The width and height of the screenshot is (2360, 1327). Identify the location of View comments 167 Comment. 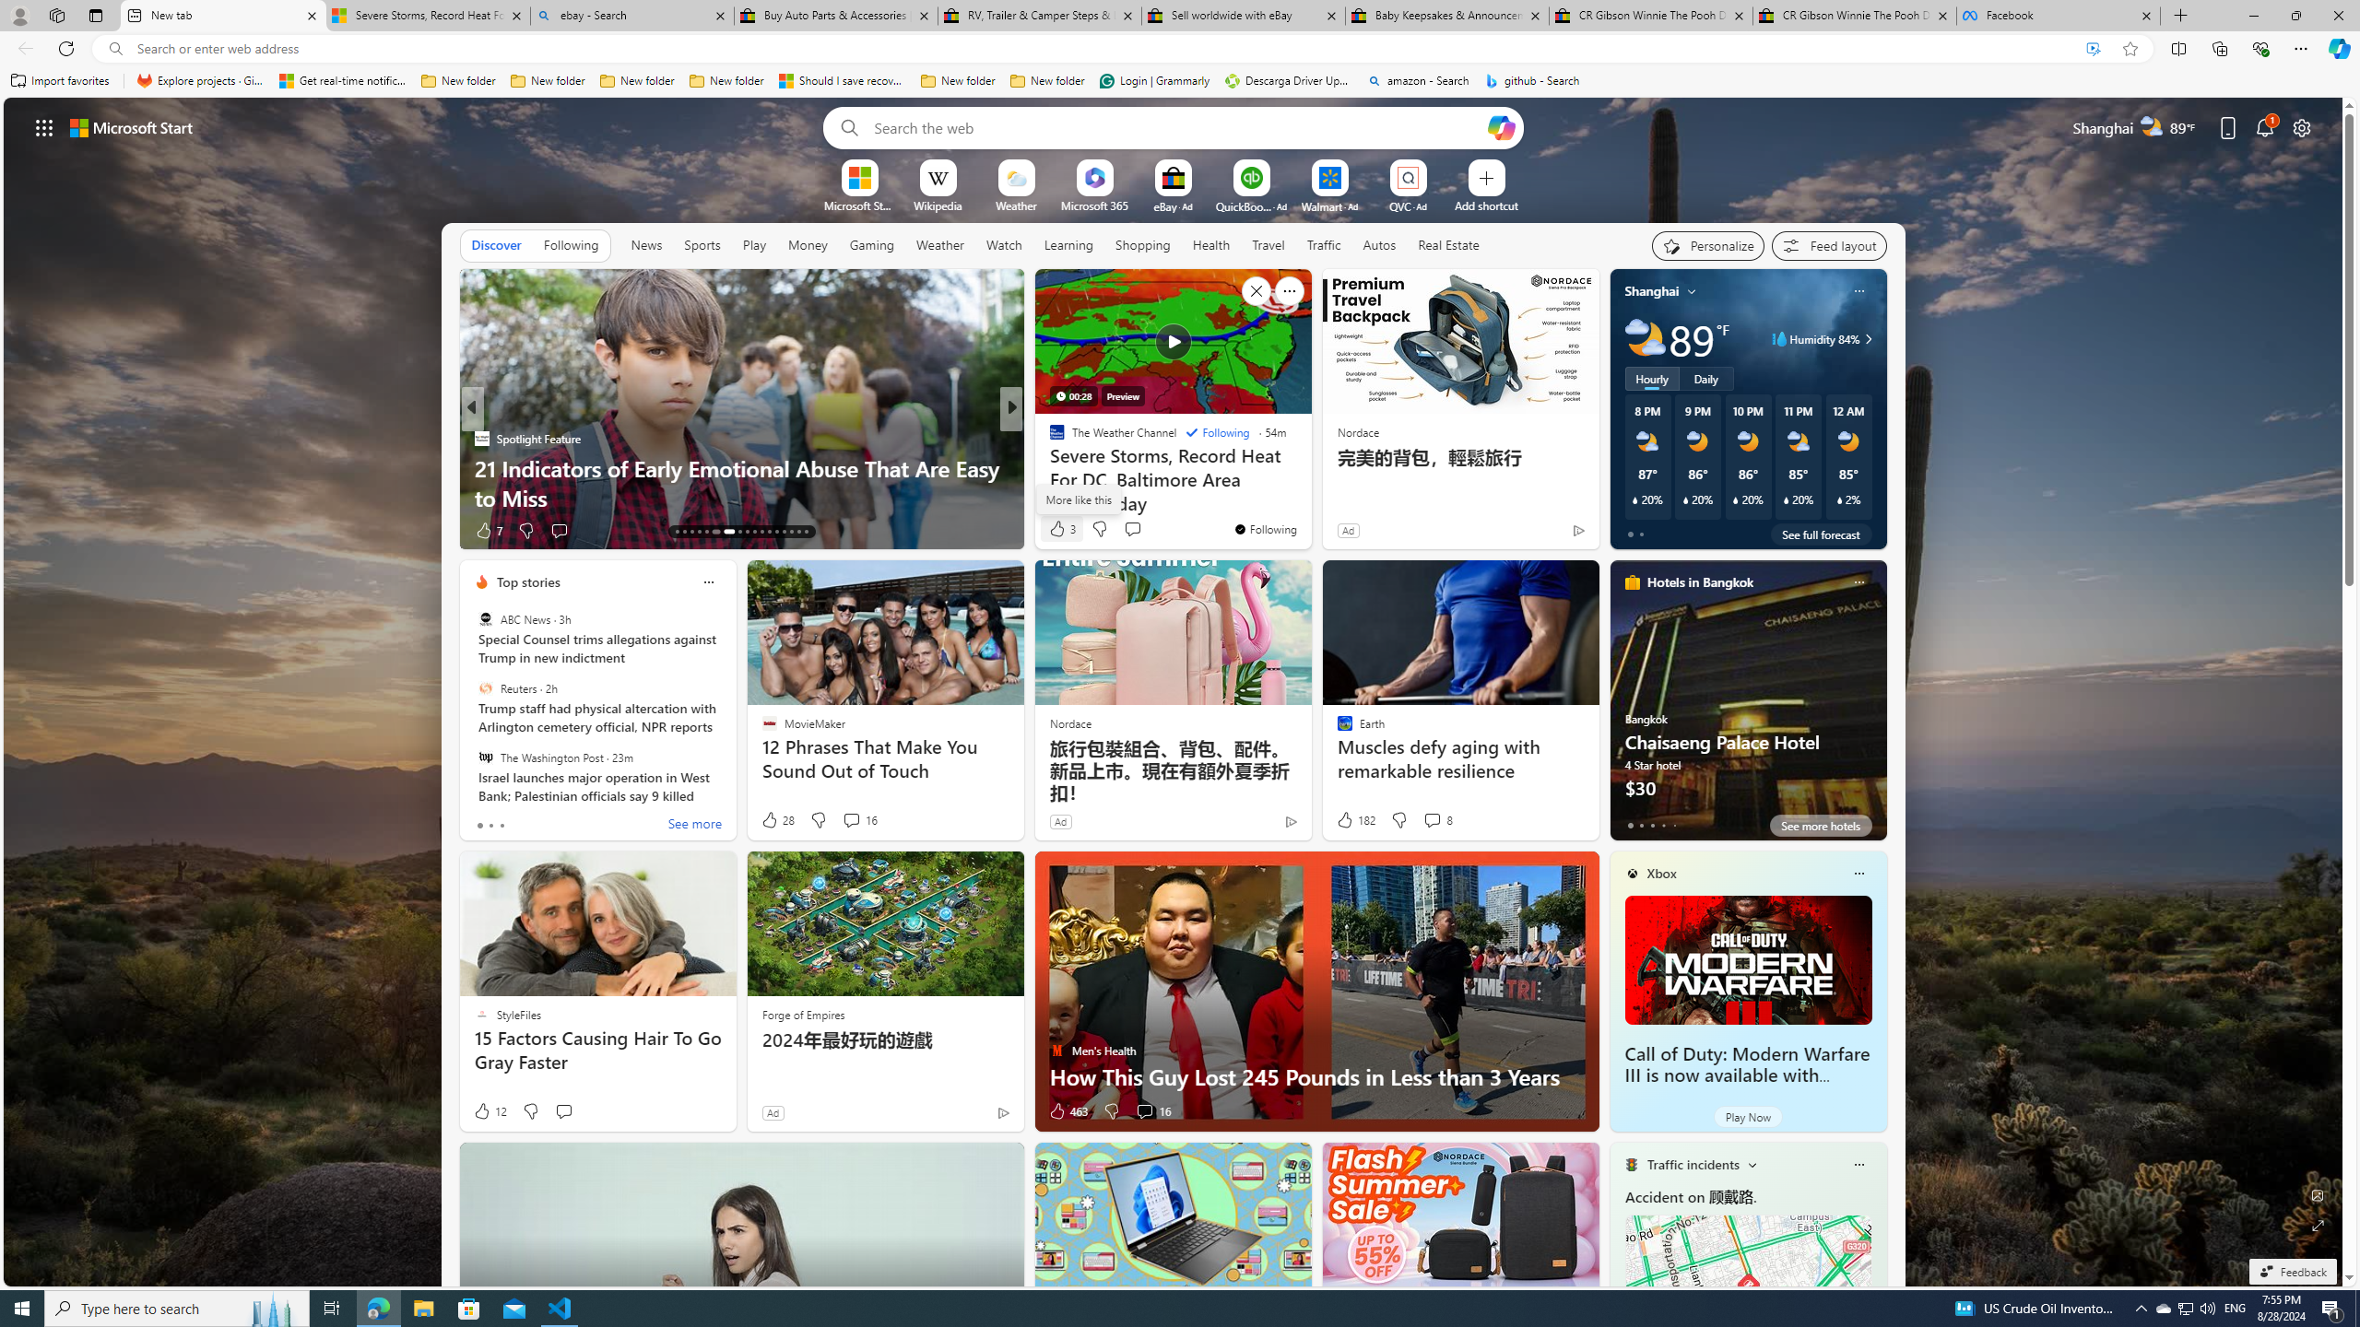
(1139, 530).